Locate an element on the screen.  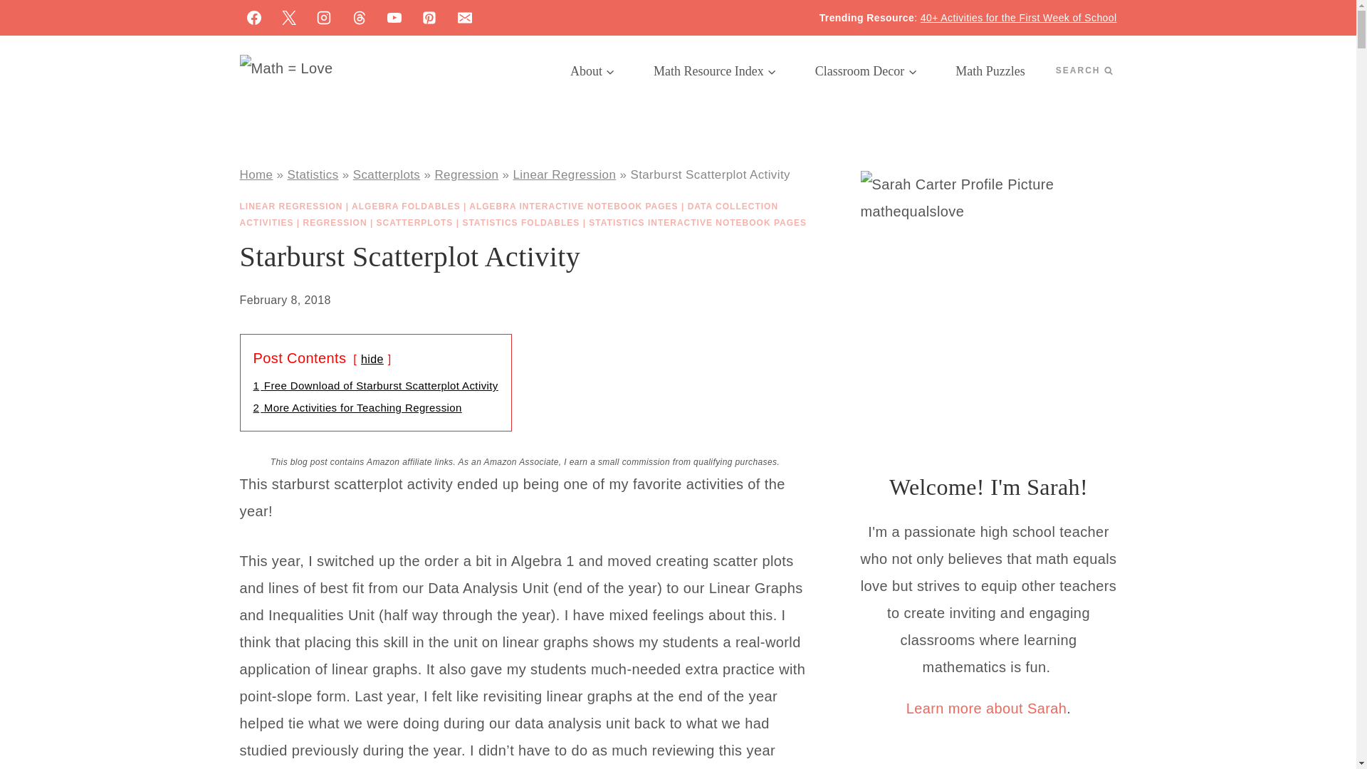
Statistics is located at coordinates (313, 174).